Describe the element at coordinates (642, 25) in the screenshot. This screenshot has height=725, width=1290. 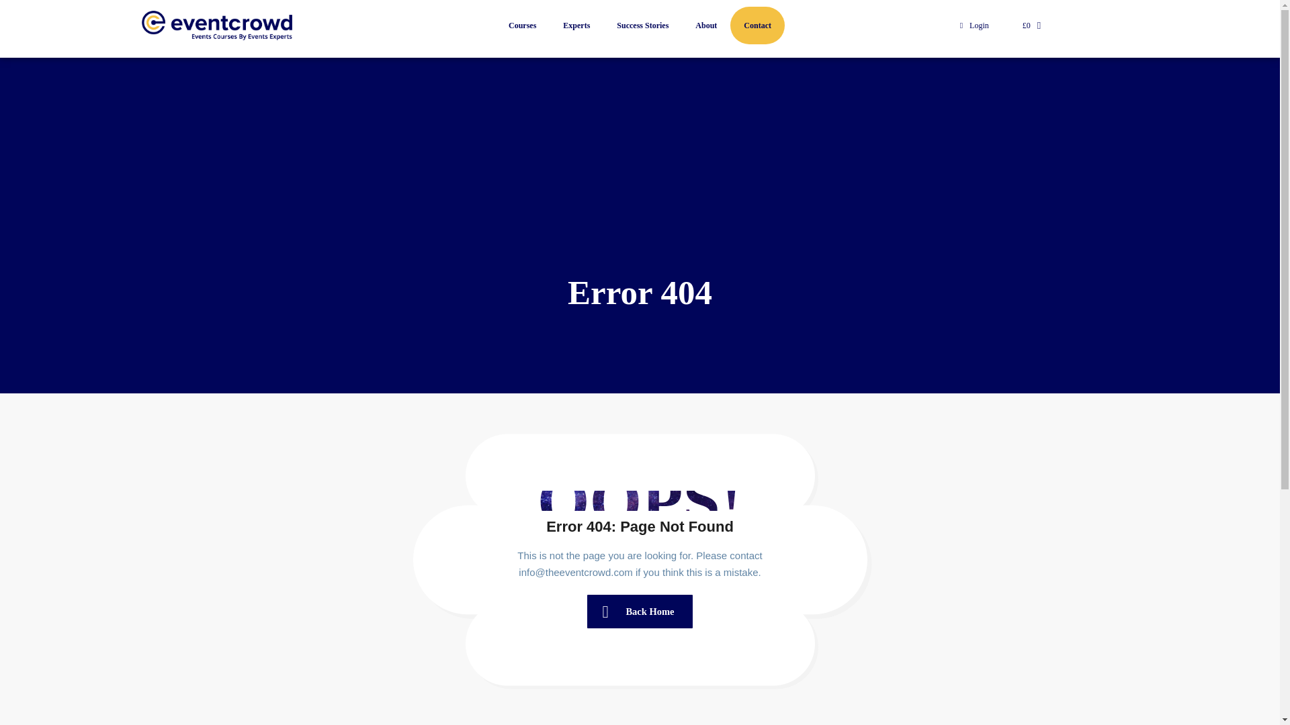
I see `Success Stories` at that location.